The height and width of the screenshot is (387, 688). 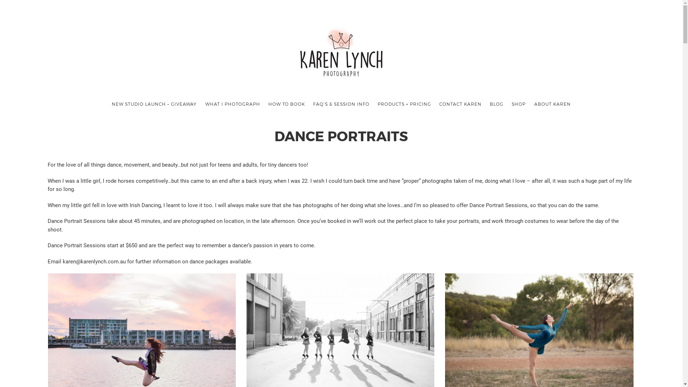 What do you see at coordinates (497, 104) in the screenshot?
I see `BLOG` at bounding box center [497, 104].